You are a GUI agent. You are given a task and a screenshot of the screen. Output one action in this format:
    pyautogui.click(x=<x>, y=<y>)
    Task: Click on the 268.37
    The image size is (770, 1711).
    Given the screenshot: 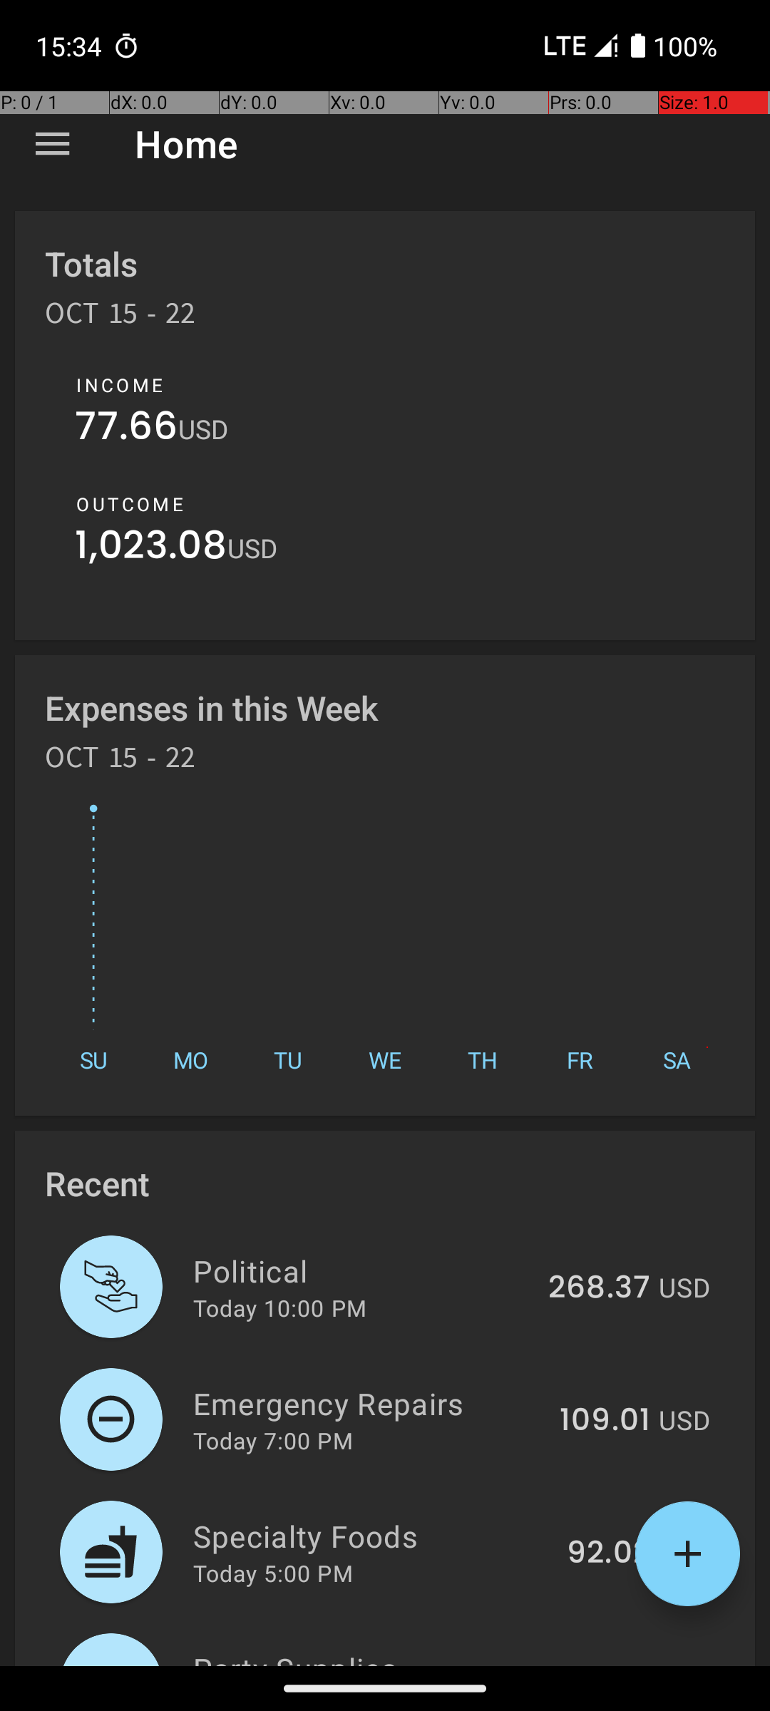 What is the action you would take?
    pyautogui.click(x=599, y=1288)
    